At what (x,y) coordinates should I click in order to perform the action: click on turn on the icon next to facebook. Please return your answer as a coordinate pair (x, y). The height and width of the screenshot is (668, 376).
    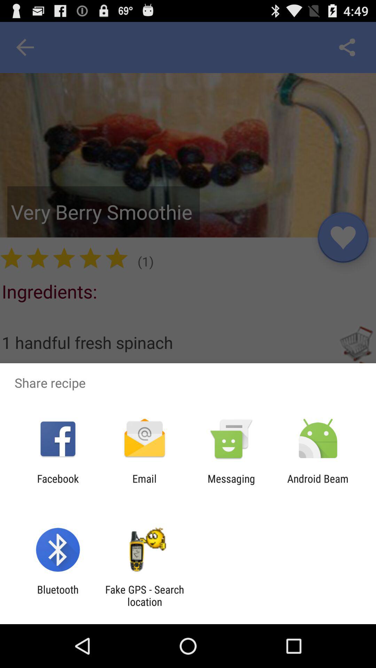
    Looking at the image, I should click on (144, 485).